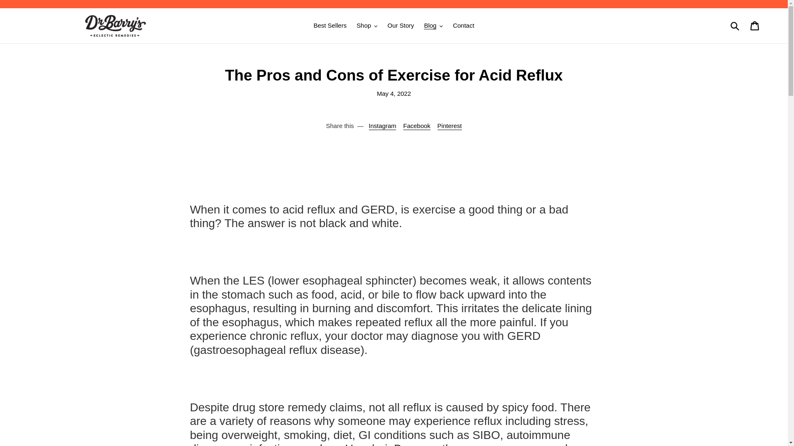  What do you see at coordinates (383, 126) in the screenshot?
I see `Instagram` at bounding box center [383, 126].